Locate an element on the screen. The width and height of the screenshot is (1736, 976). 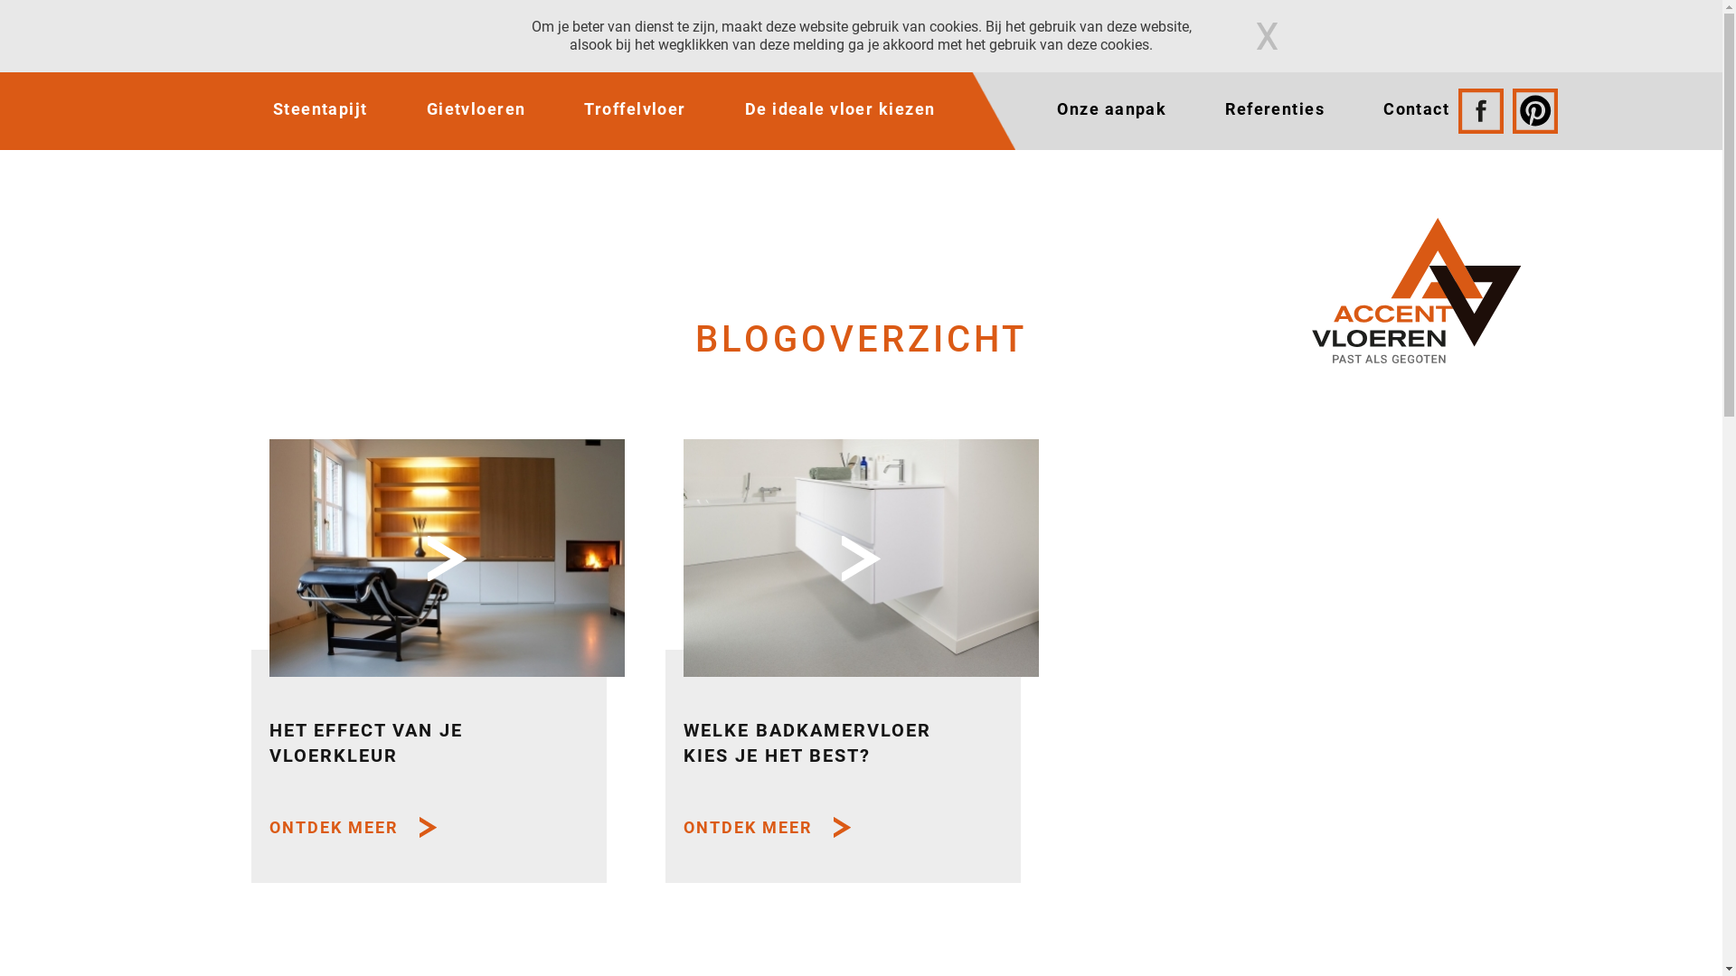
Onze aanpak is located at coordinates (1112, 109).